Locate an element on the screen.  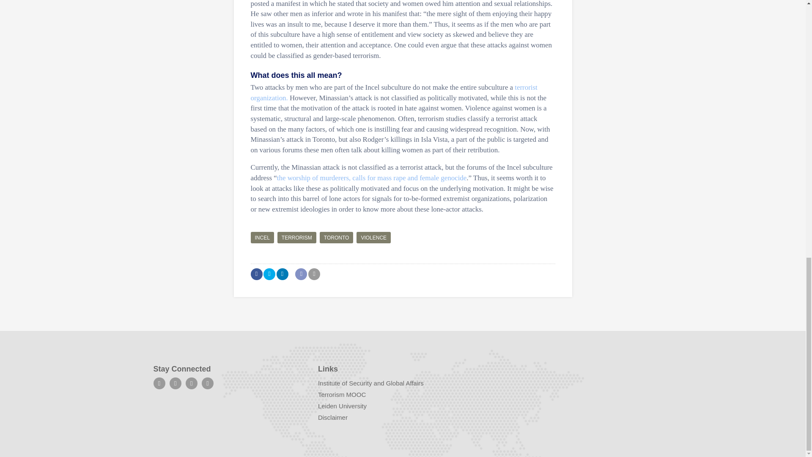
Terrorism MOOC is located at coordinates (342, 394).